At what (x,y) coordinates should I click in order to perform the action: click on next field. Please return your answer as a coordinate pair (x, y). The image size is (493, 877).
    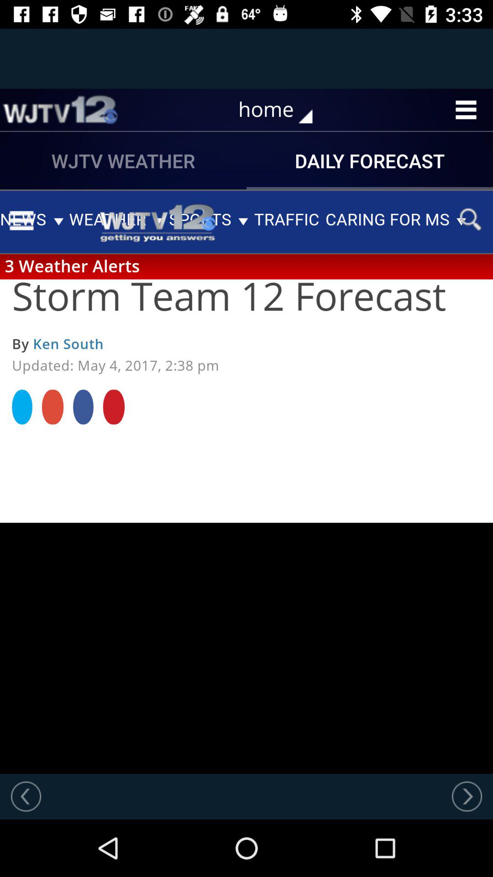
    Looking at the image, I should click on (467, 796).